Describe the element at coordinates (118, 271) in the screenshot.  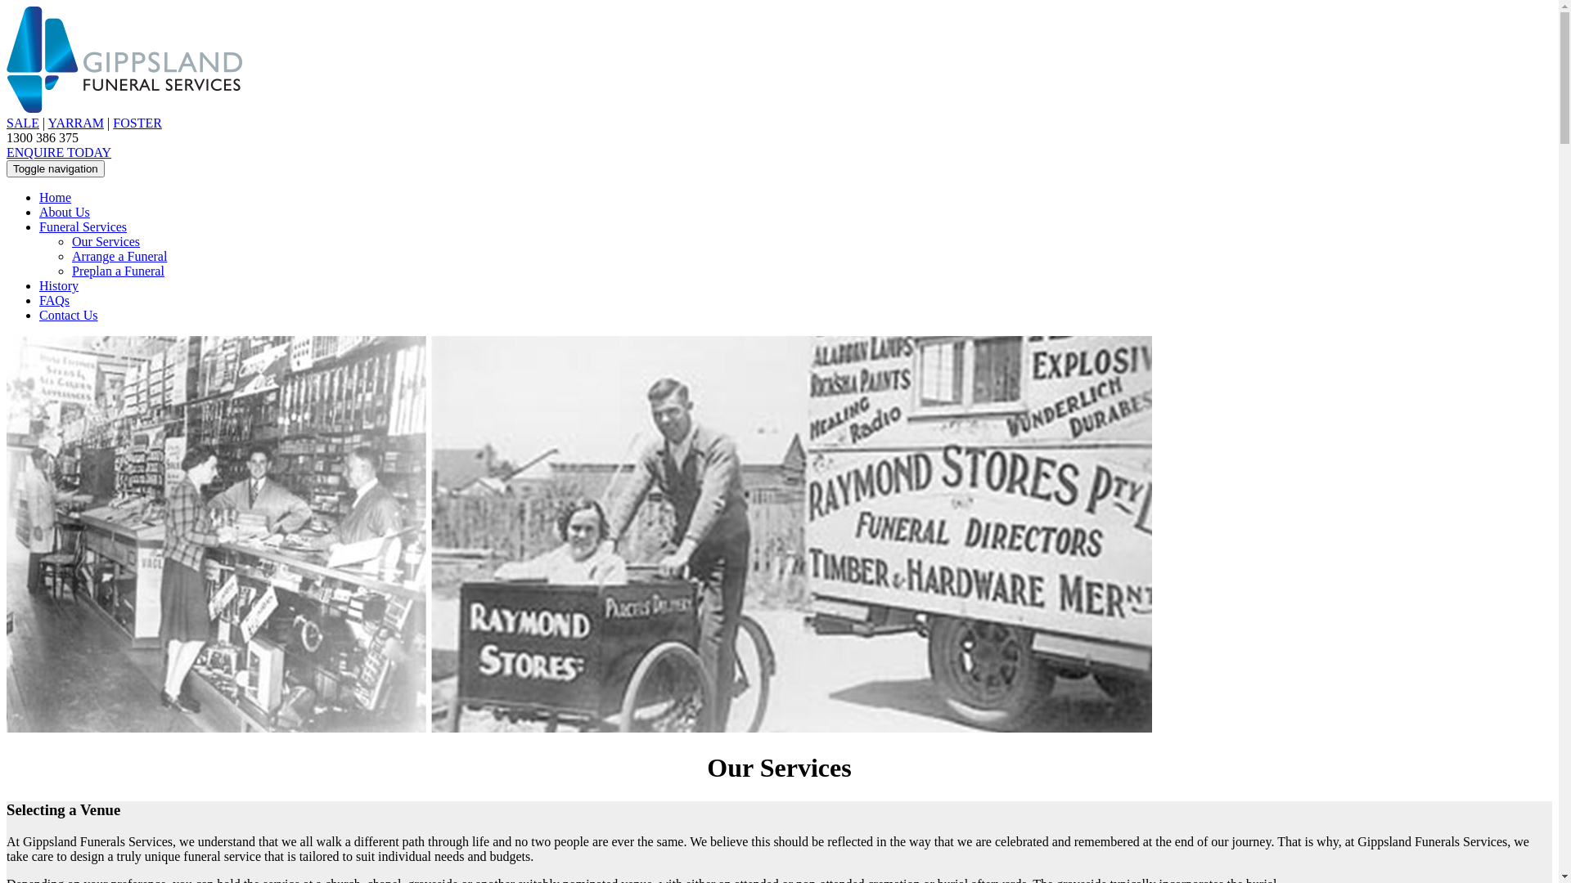
I see `Preplan a Funeral` at that location.